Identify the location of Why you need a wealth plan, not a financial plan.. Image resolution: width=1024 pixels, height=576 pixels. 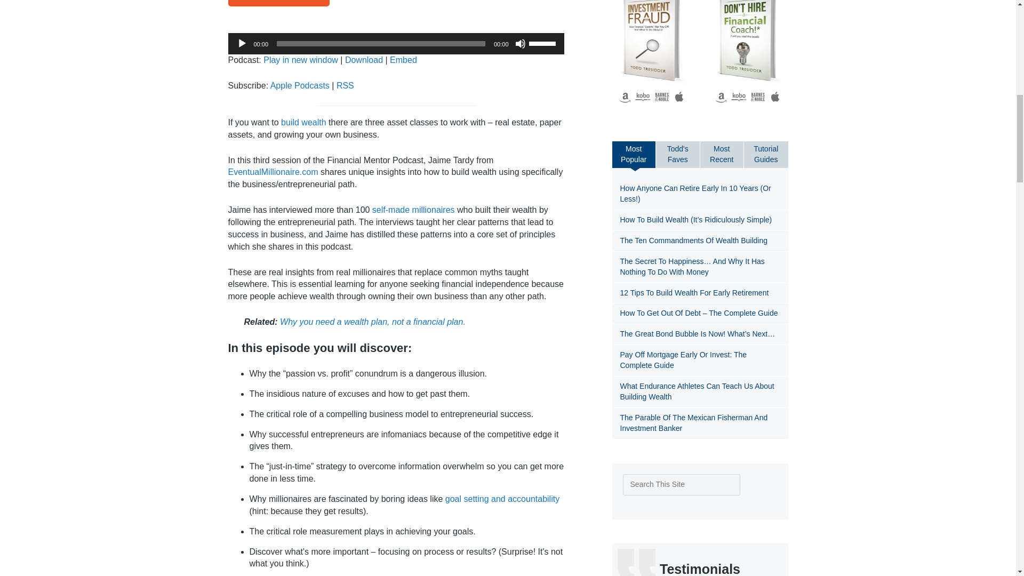
(372, 322).